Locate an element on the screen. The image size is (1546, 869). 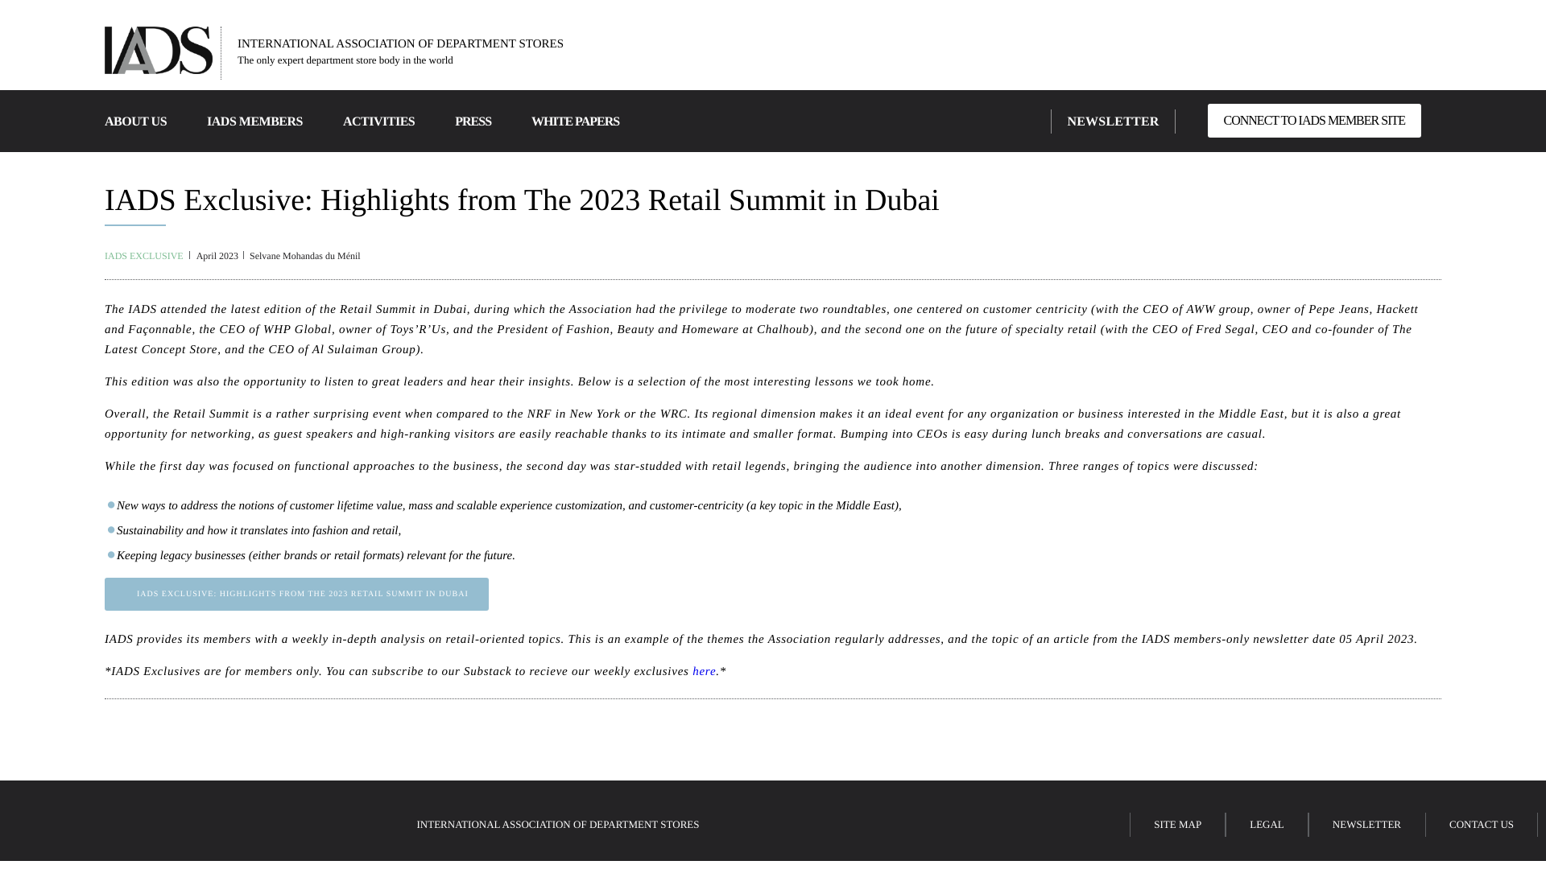
WHITE PAPERS is located at coordinates (575, 121).